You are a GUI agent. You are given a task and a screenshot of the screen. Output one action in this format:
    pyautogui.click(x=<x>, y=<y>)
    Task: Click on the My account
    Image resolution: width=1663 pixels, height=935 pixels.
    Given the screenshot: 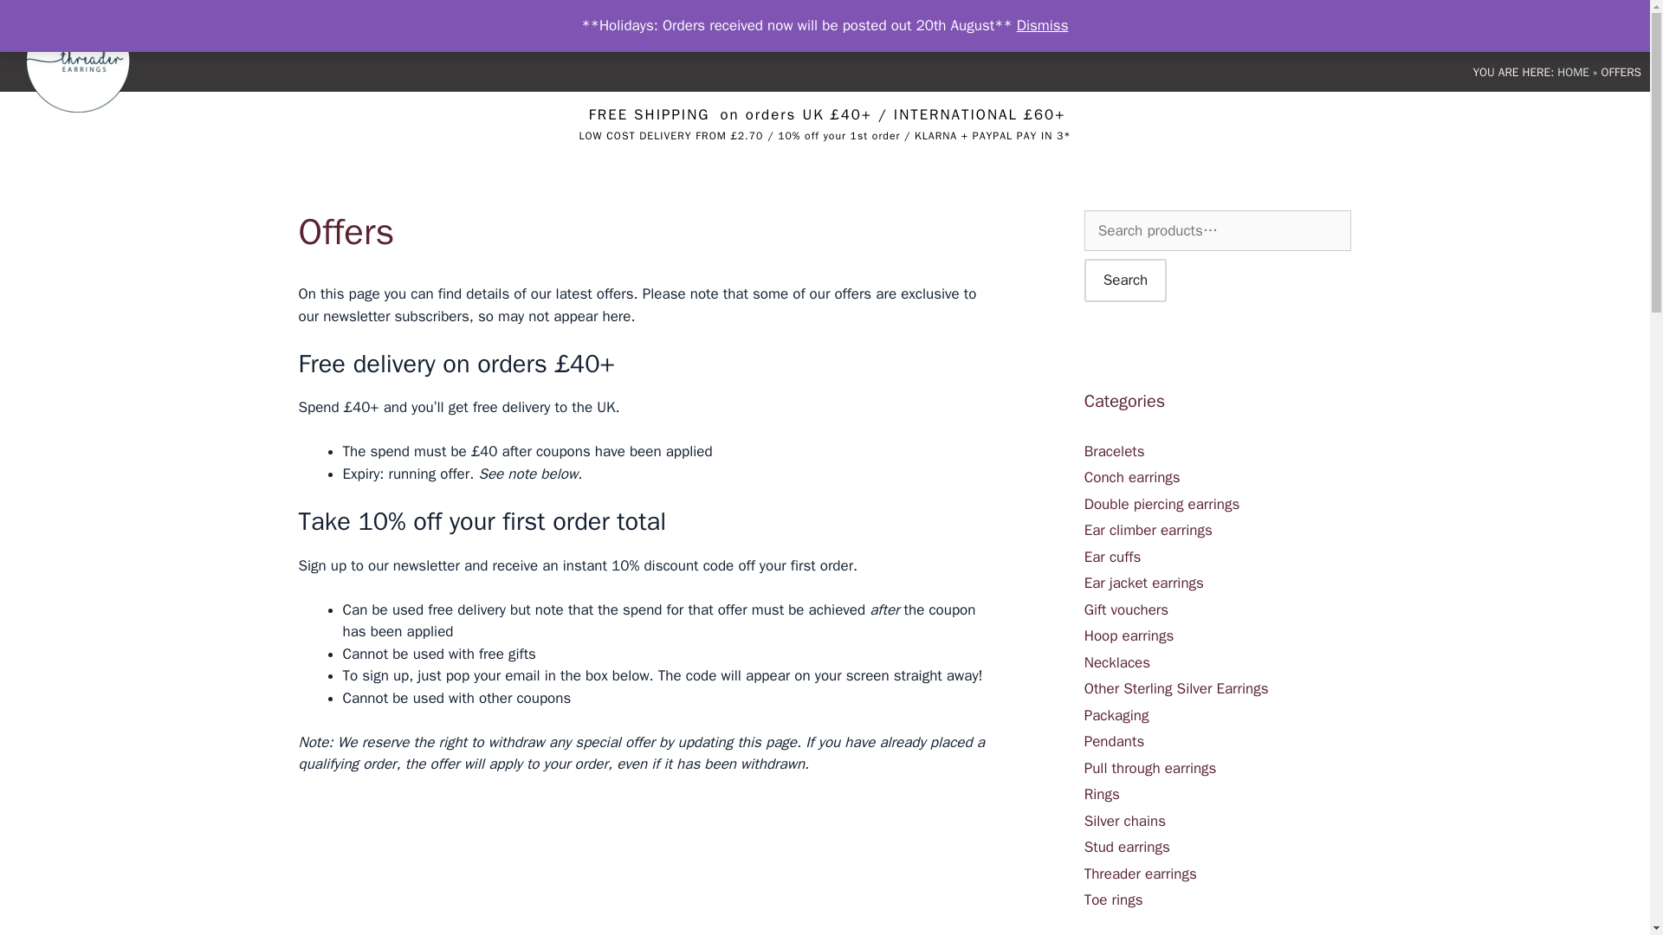 What is the action you would take?
    pyautogui.click(x=1427, y=26)
    